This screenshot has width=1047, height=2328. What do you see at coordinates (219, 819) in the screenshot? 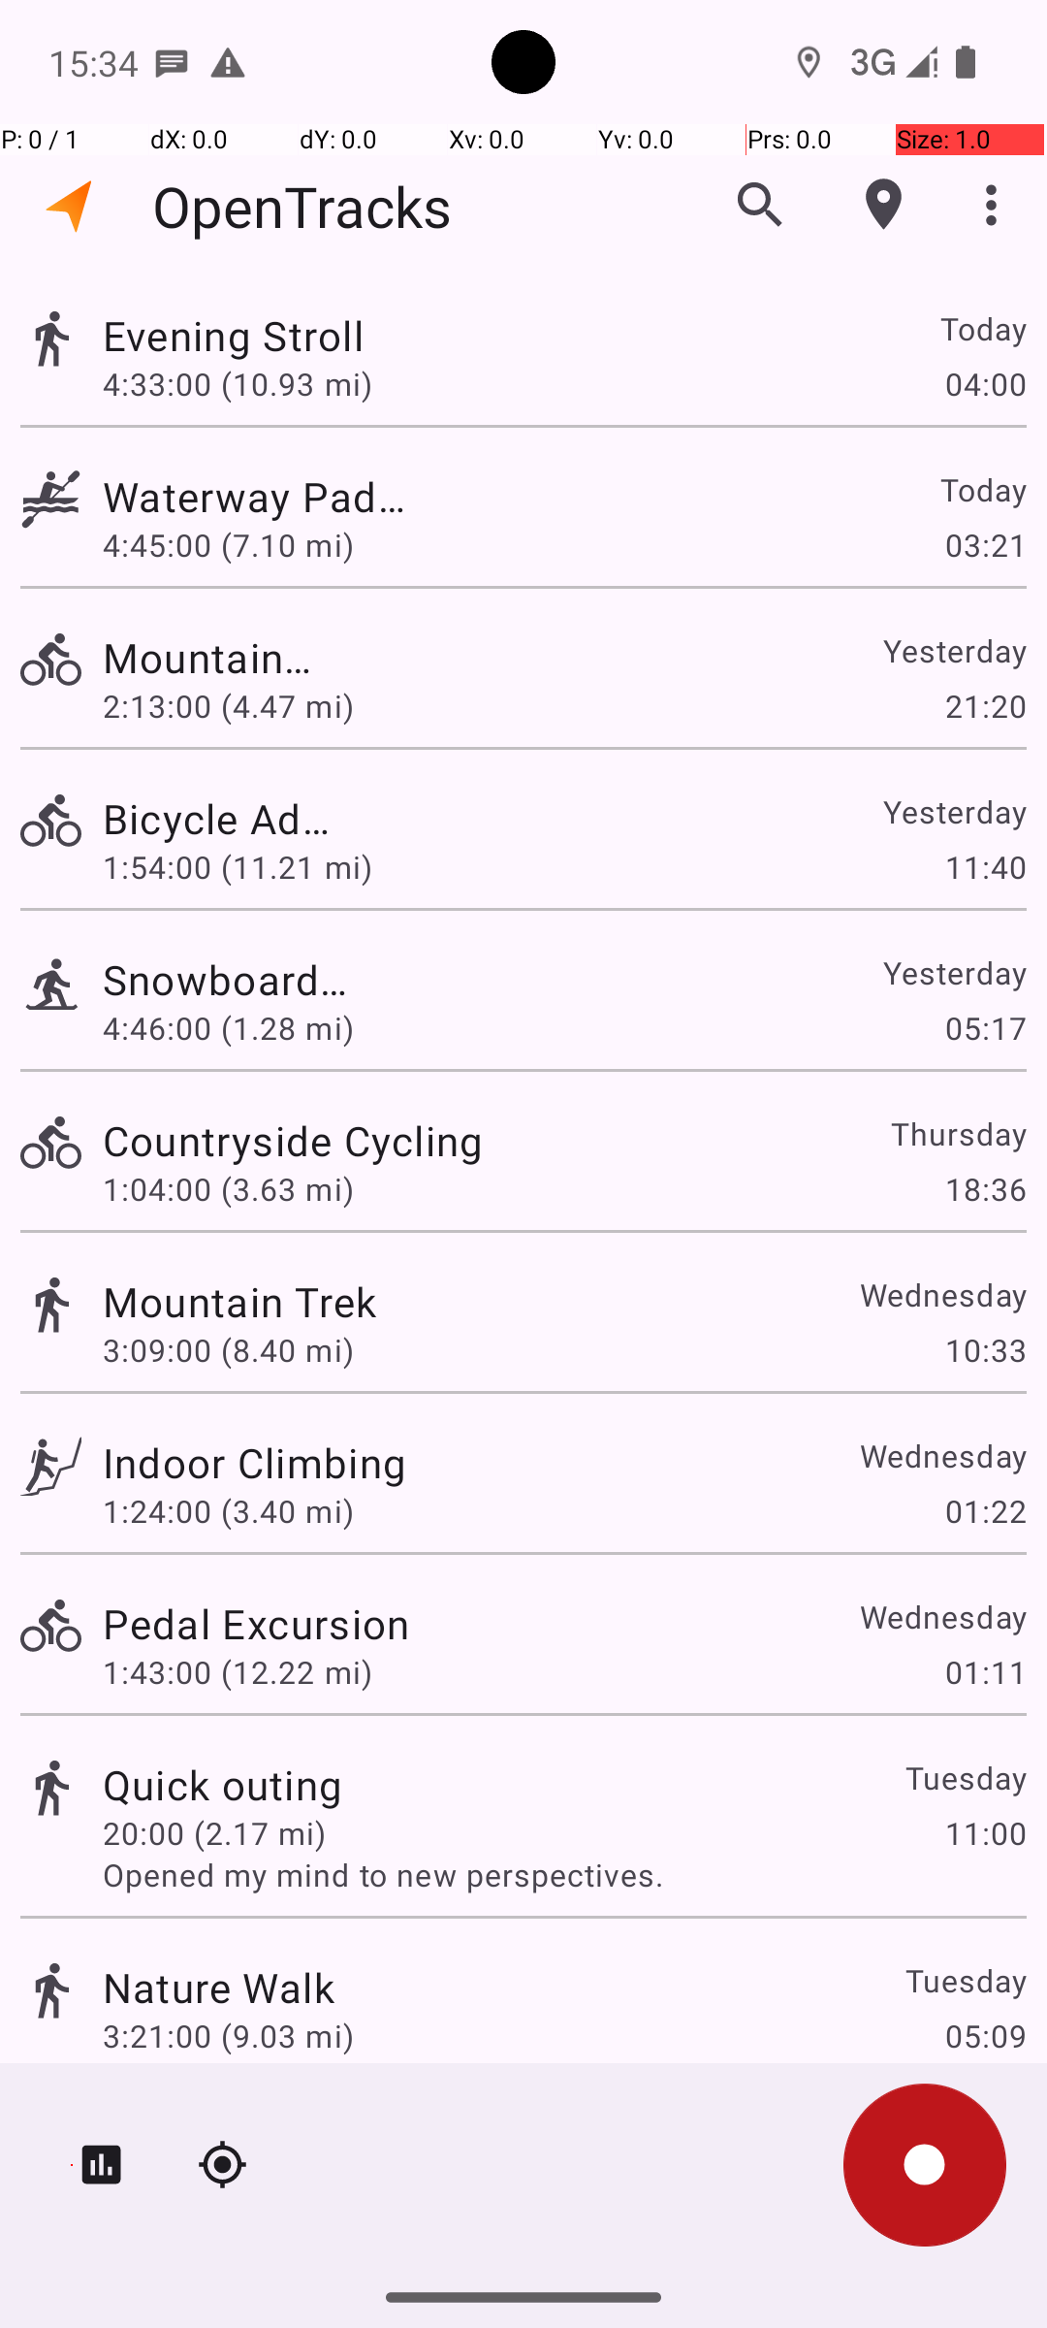
I see `Bicycle Adventure` at bounding box center [219, 819].